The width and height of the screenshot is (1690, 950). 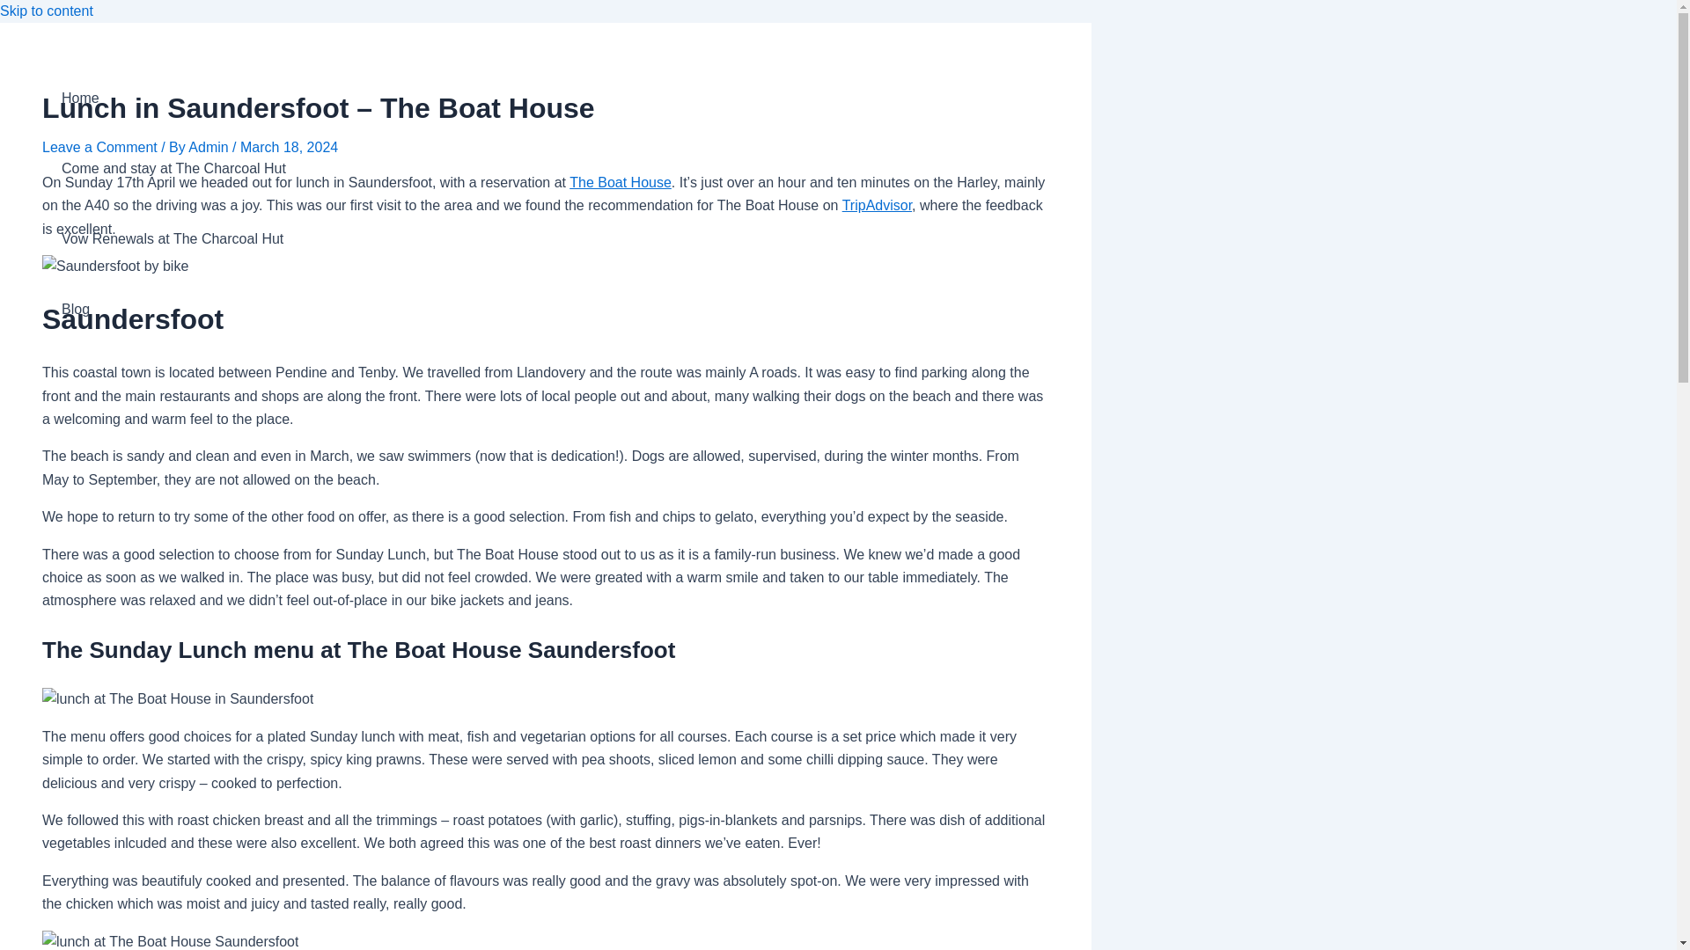 What do you see at coordinates (173, 239) in the screenshot?
I see `Vow Renewals at The Charcoal Hut` at bounding box center [173, 239].